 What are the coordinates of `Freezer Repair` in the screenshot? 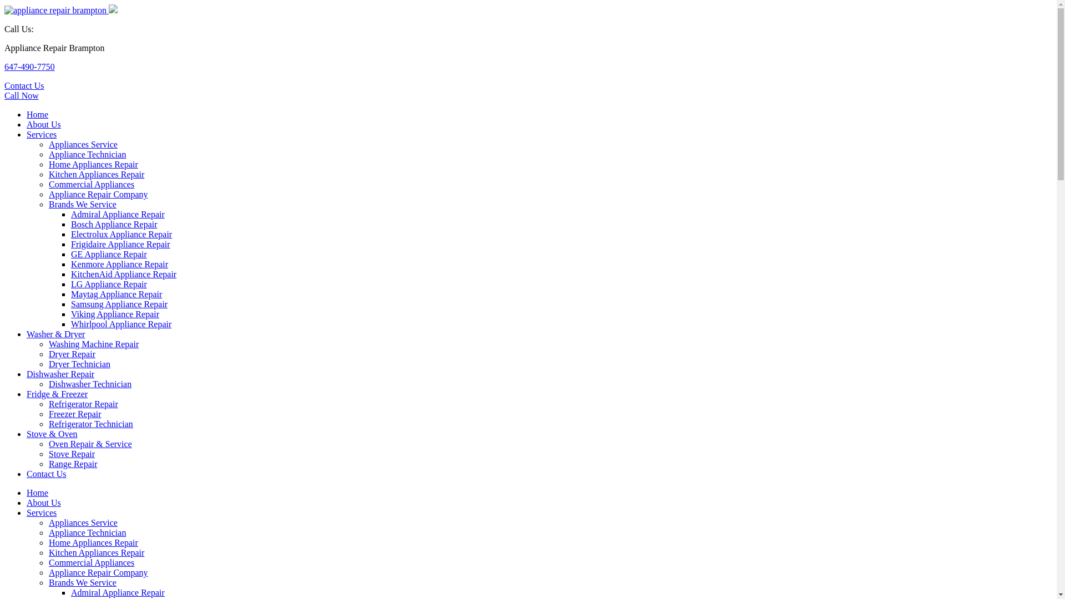 It's located at (75, 414).